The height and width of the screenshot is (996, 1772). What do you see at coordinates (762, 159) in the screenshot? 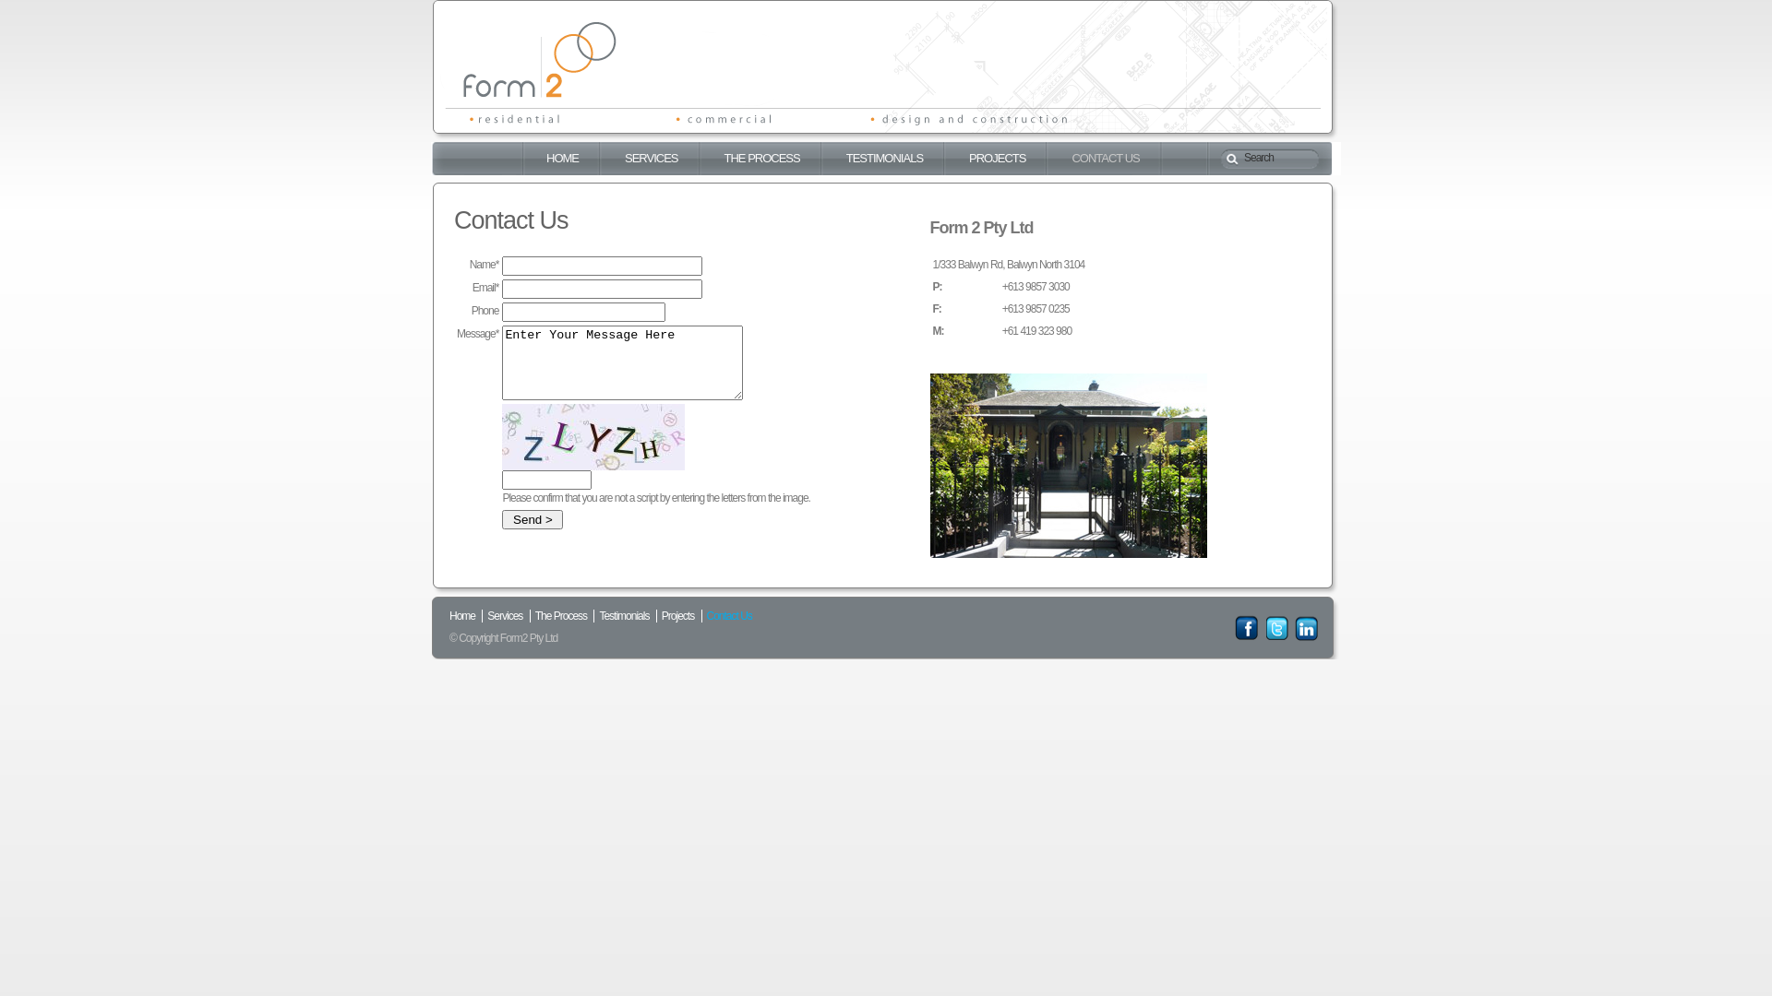
I see `THE PROCESS` at bounding box center [762, 159].